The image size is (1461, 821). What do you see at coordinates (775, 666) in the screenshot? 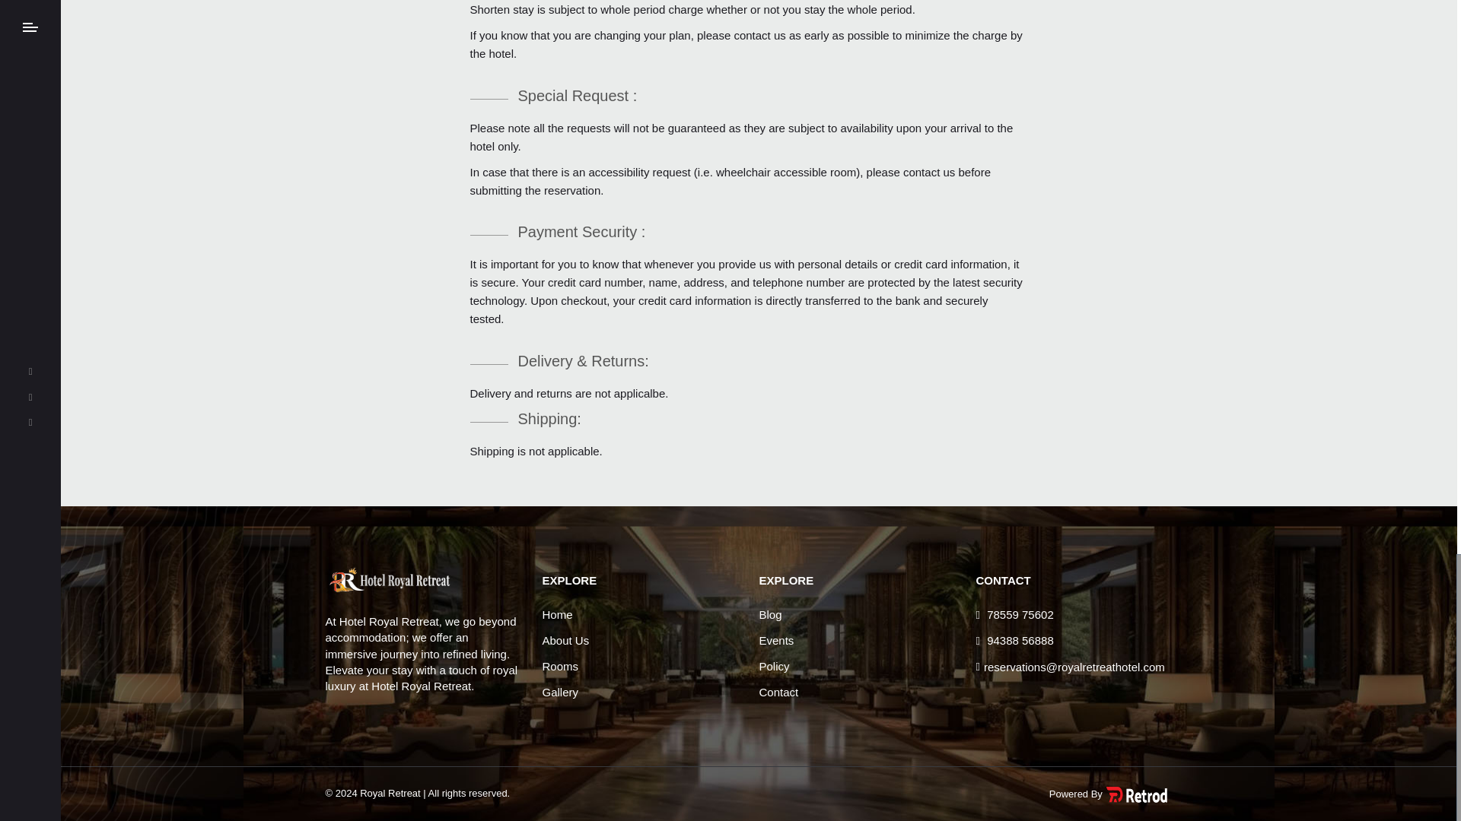
I see `Policy` at bounding box center [775, 666].